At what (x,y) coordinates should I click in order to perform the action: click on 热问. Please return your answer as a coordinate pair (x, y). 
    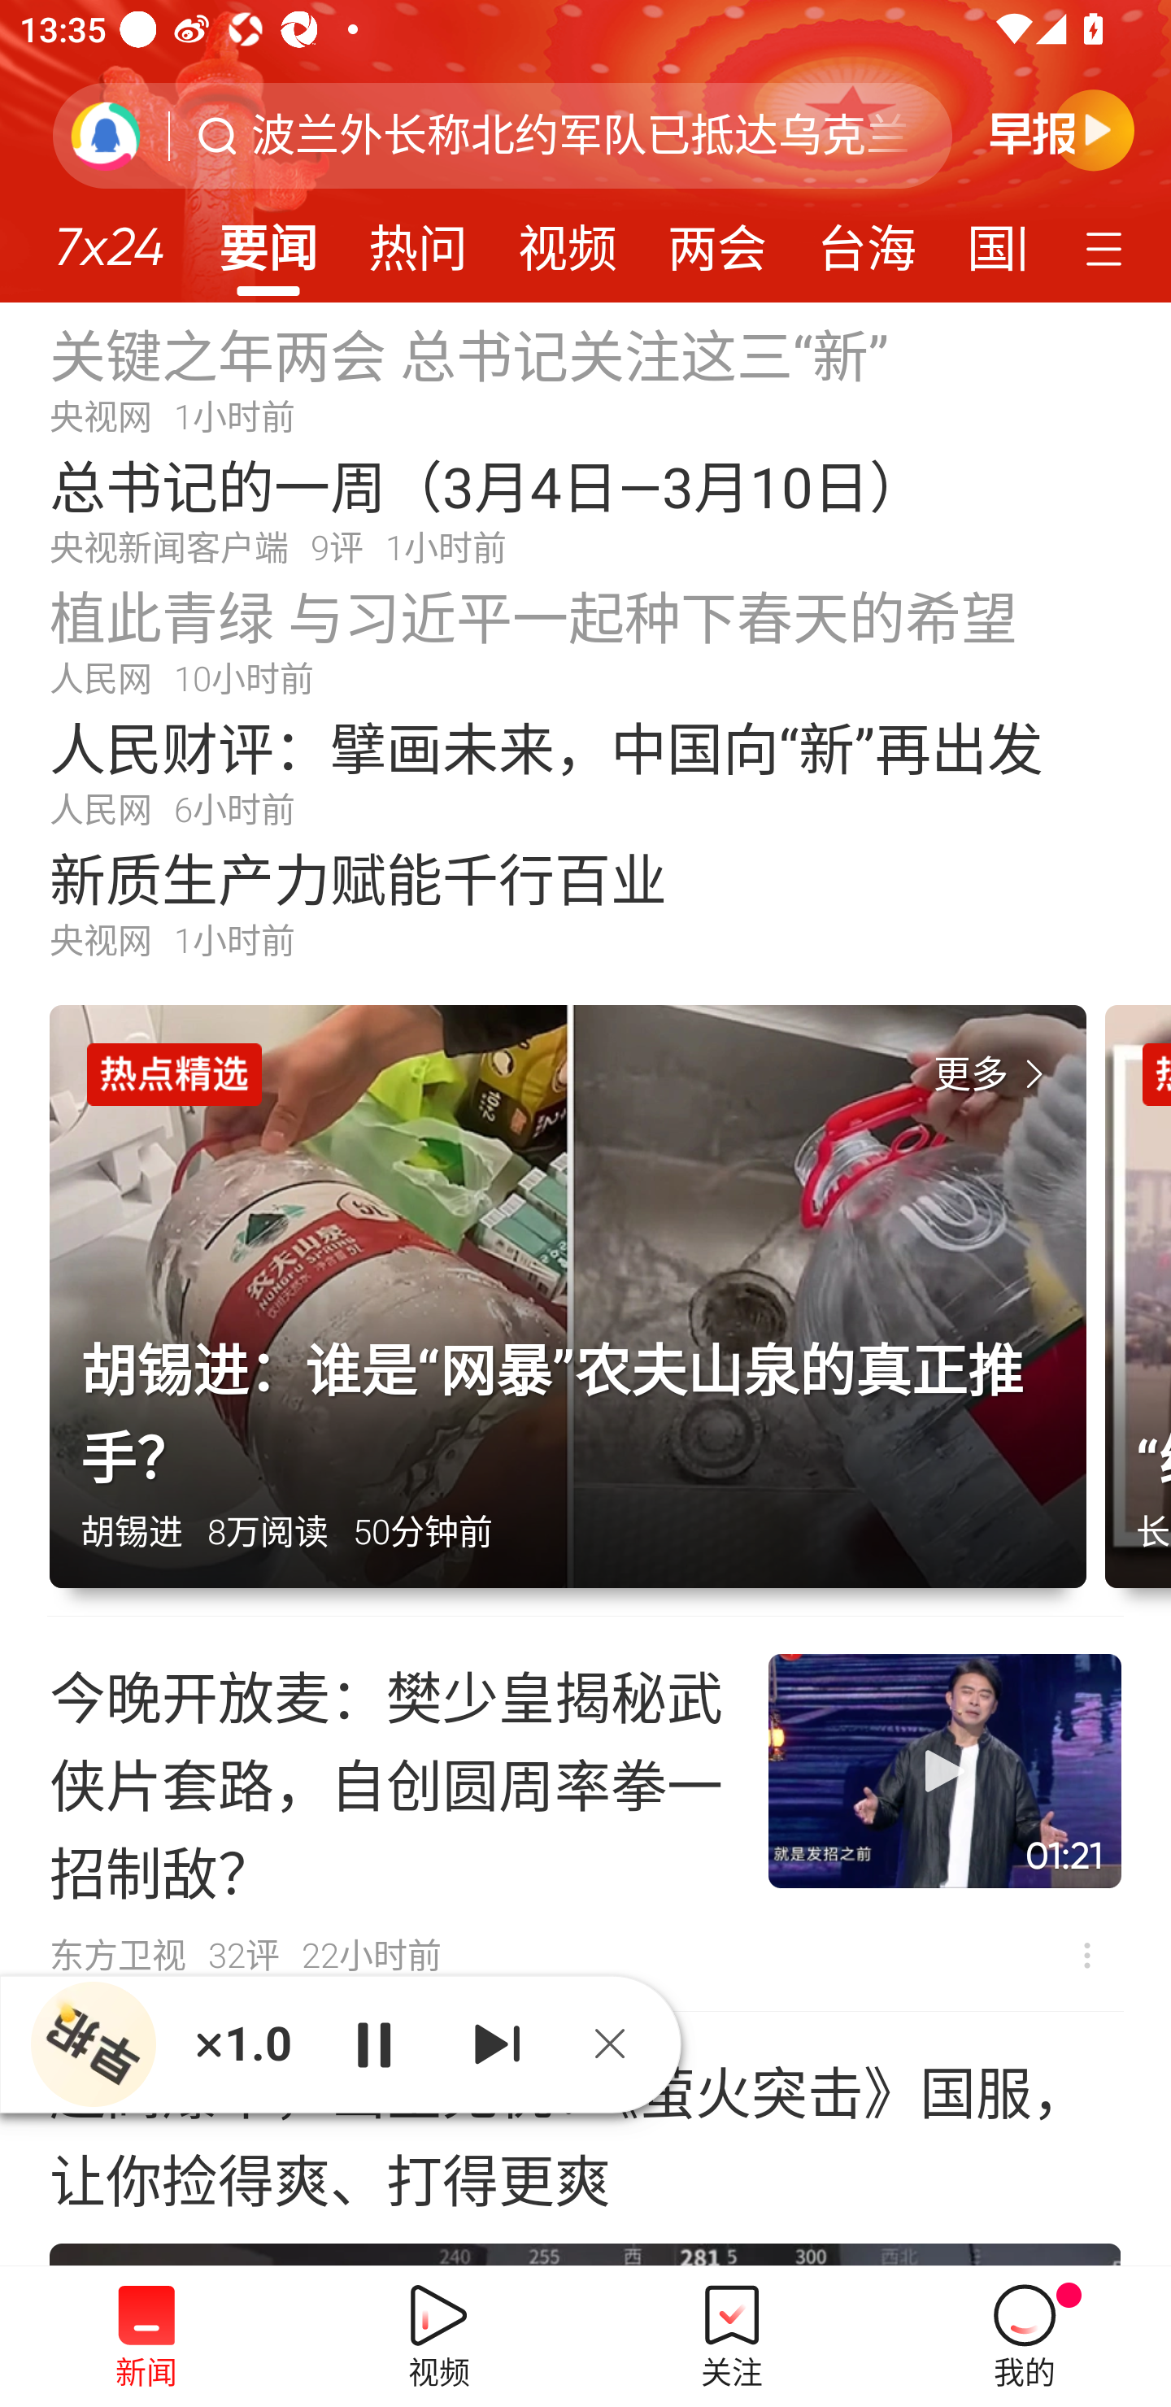
    Looking at the image, I should click on (418, 239).